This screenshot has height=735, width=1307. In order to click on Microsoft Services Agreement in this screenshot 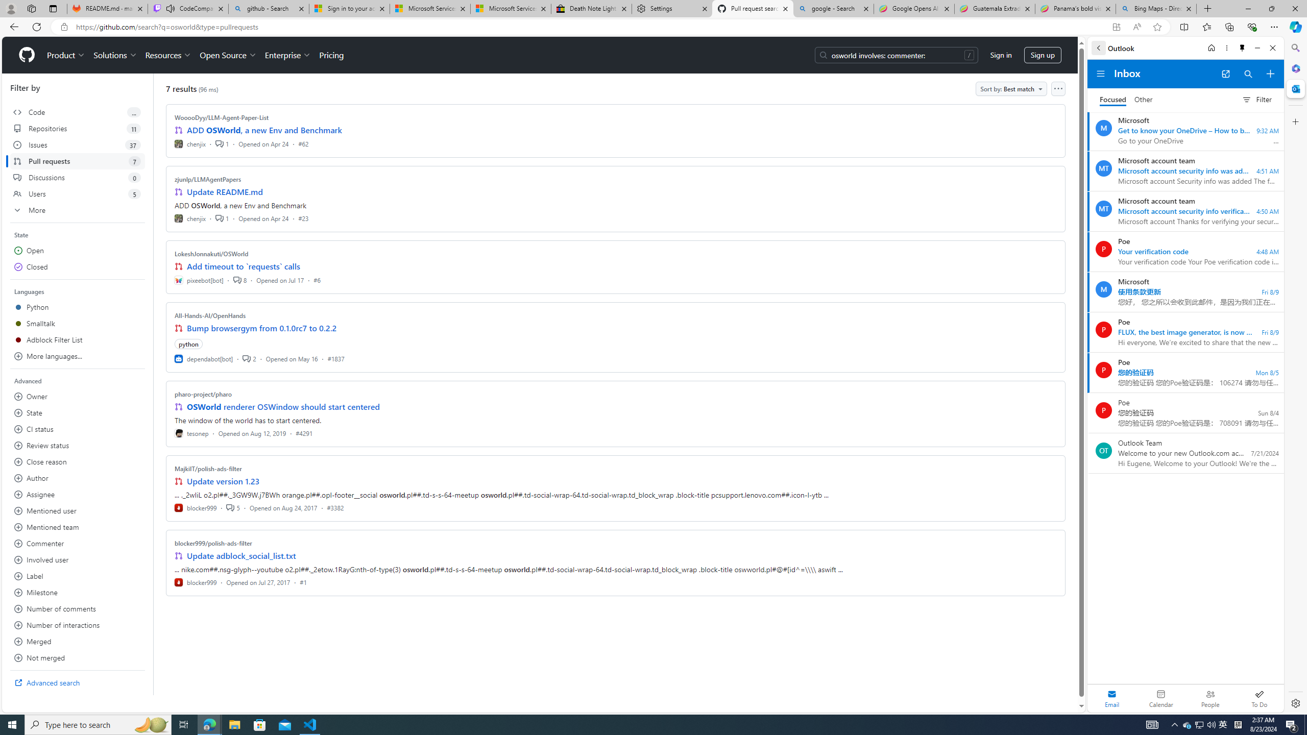, I will do `click(511, 9)`.